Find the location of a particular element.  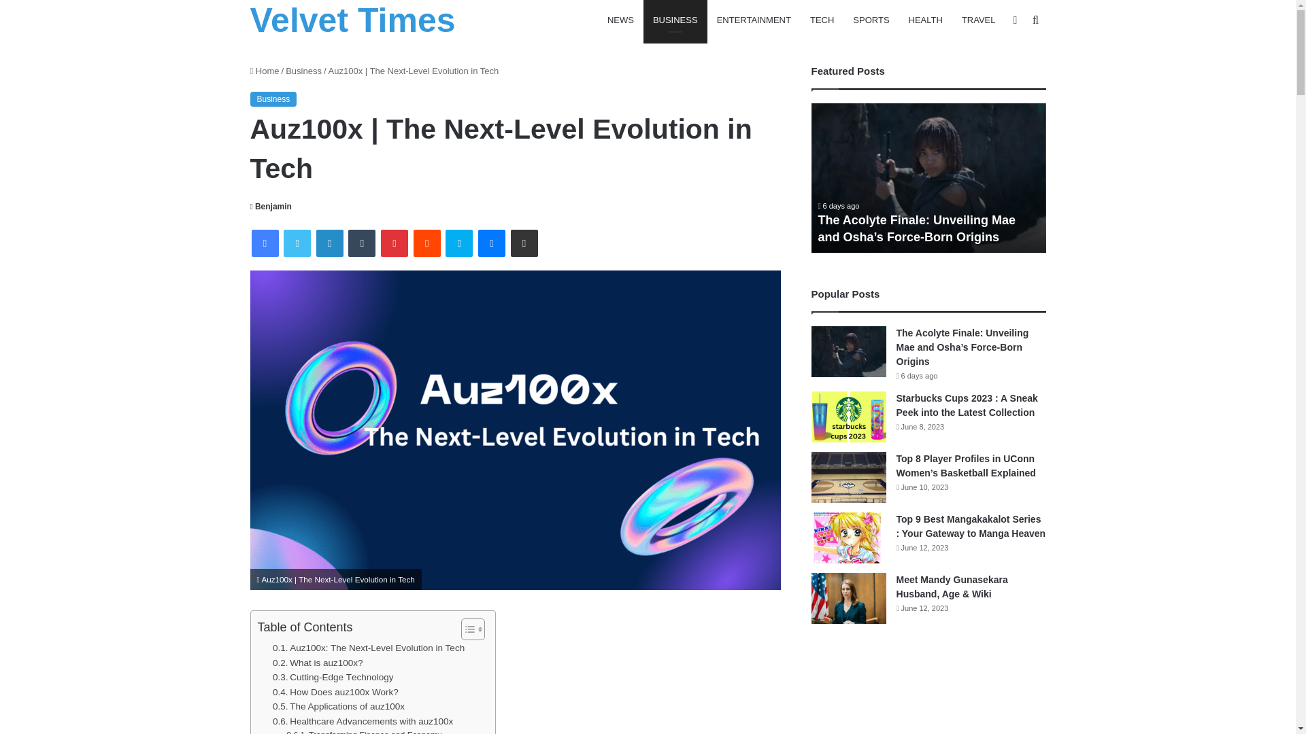

Auz100x: The Next-Level Evolution in Tech is located at coordinates (369, 648).